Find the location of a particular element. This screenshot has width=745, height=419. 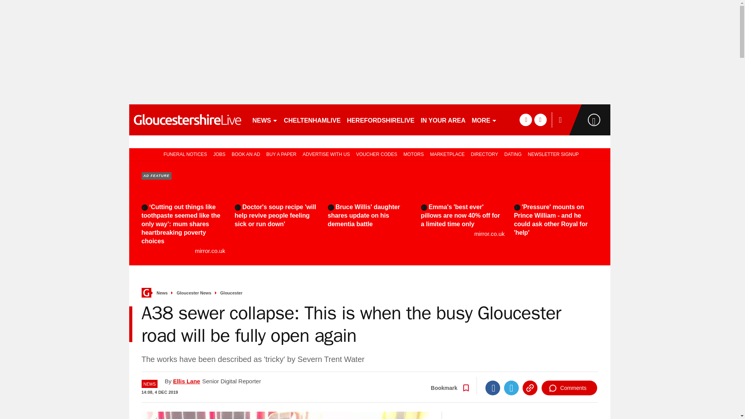

HEREFORDSHIRELIVE is located at coordinates (380, 119).